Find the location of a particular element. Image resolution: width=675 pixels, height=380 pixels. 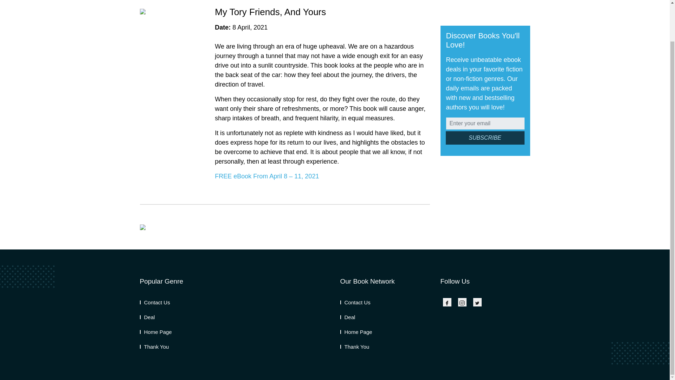

Contact Us is located at coordinates (155, 303).